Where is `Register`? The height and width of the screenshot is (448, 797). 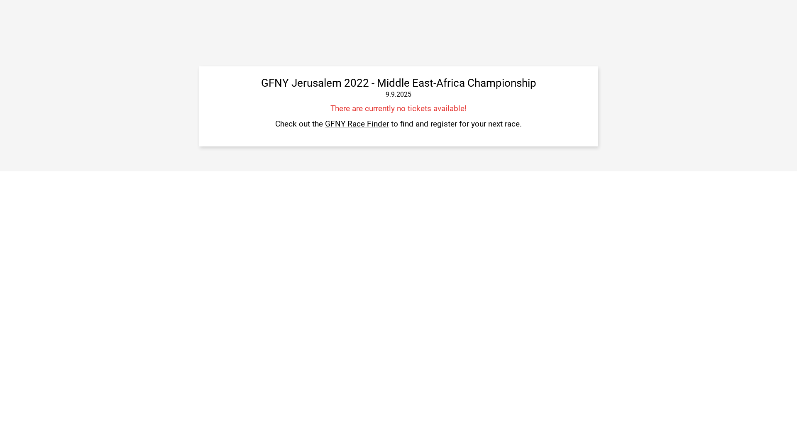
Register is located at coordinates (557, 92).